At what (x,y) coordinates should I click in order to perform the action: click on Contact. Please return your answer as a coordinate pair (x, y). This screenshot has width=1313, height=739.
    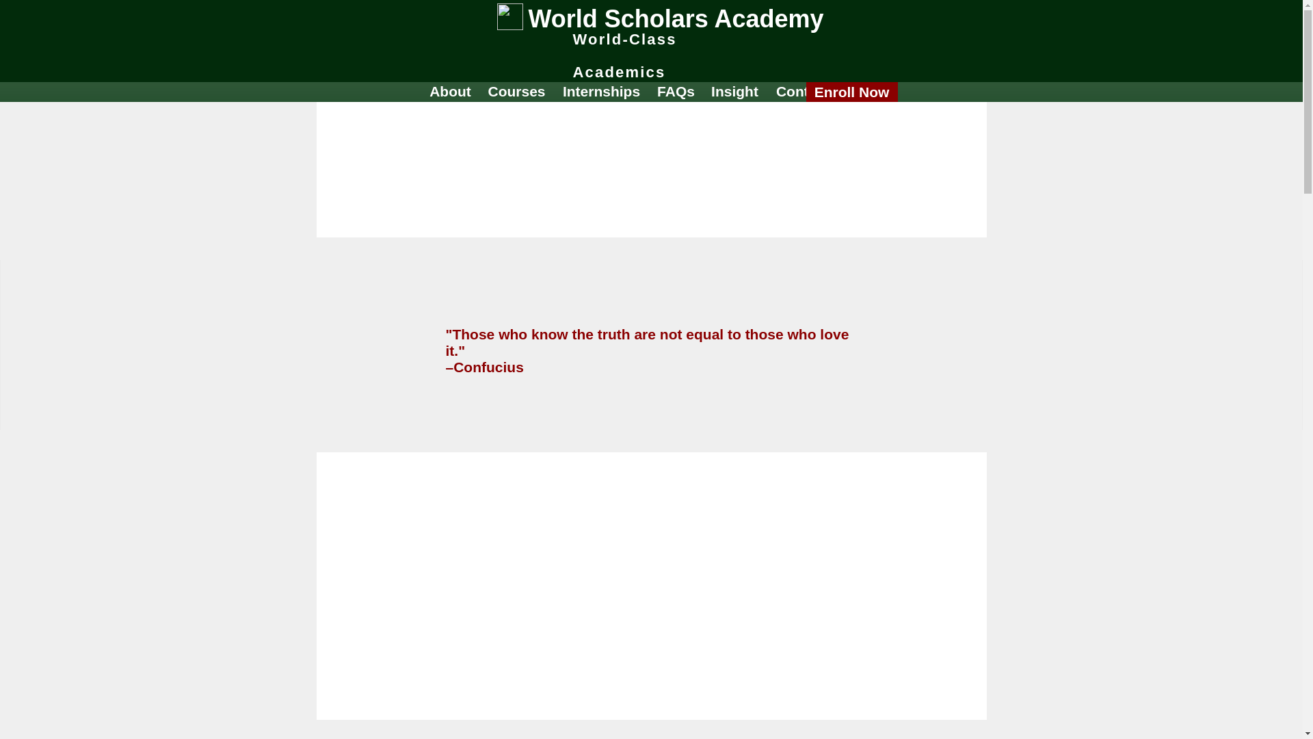
    Looking at the image, I should click on (803, 90).